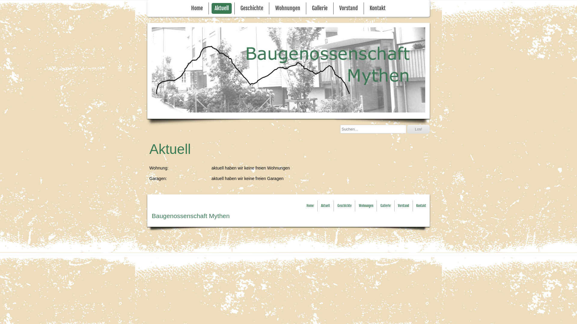 The height and width of the screenshot is (324, 577). I want to click on Kontakt, so click(377, 8).